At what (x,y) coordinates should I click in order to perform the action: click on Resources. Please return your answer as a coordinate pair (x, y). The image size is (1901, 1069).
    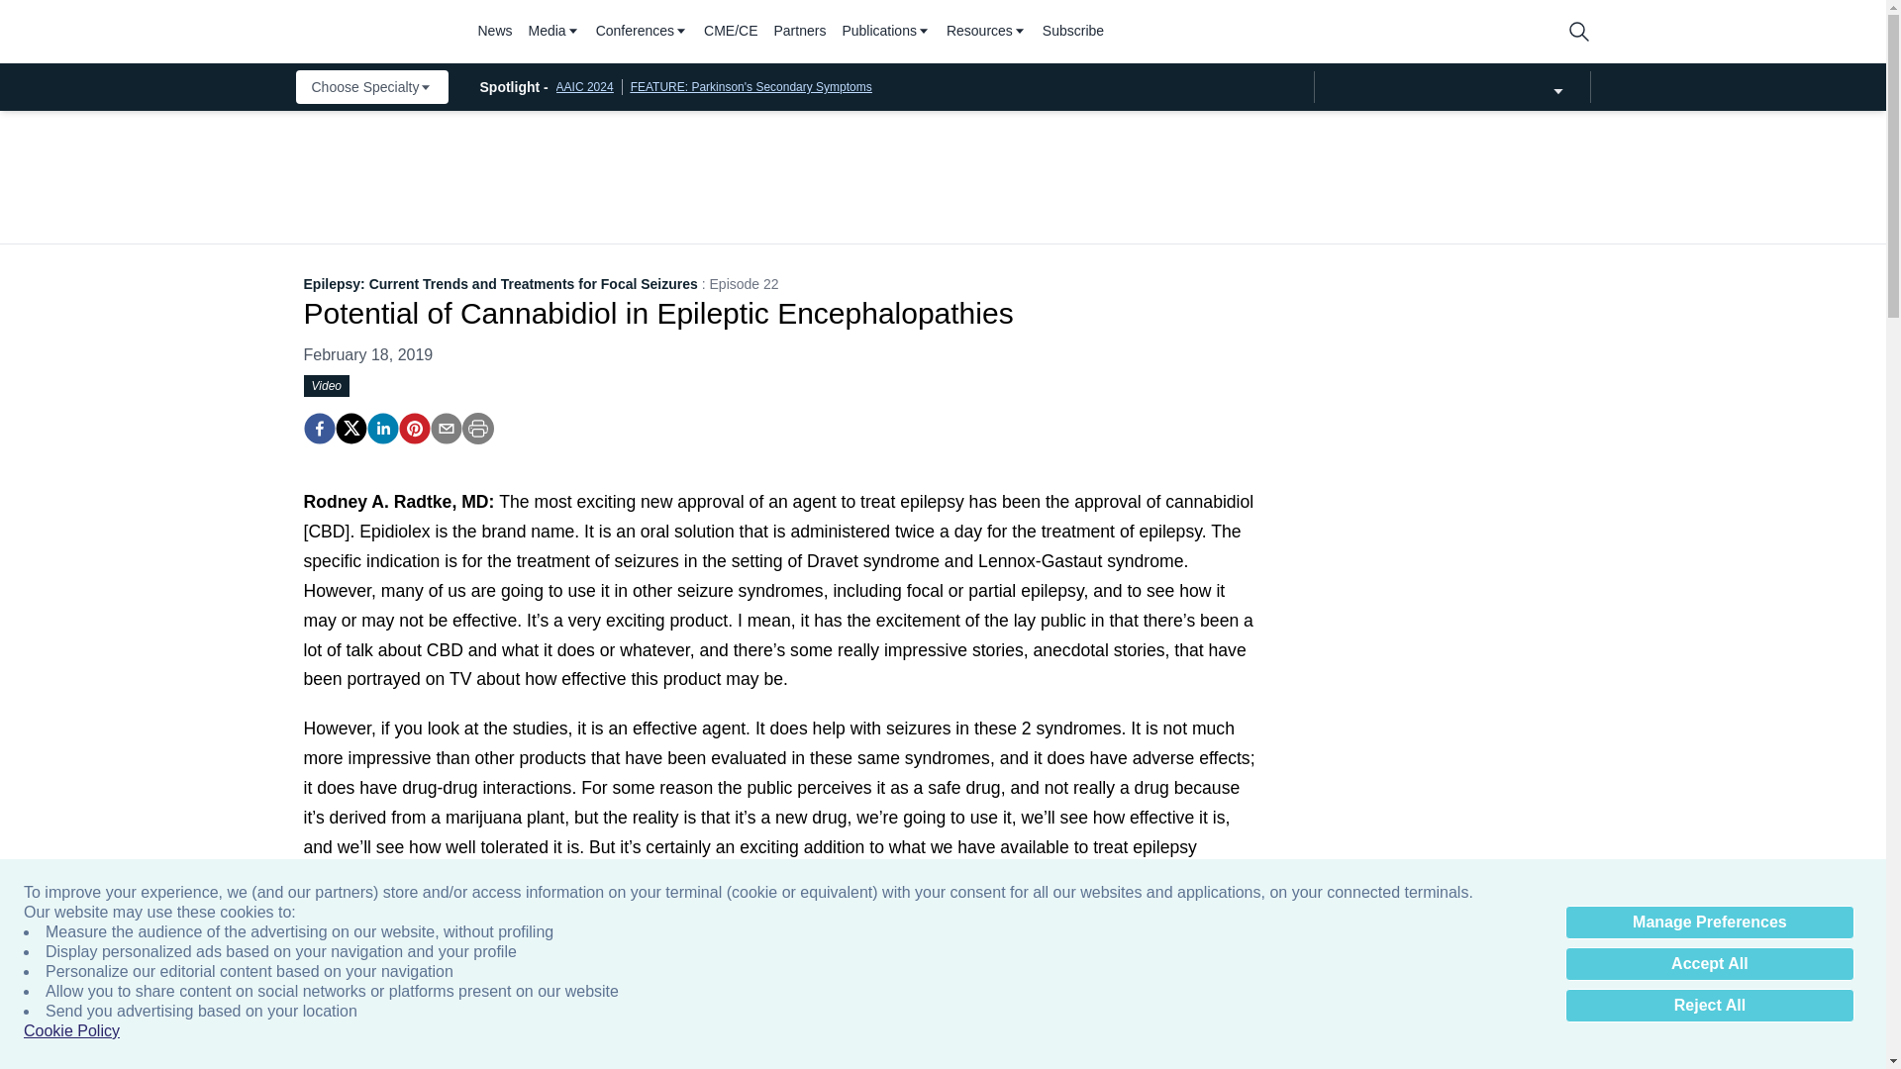
    Looking at the image, I should click on (986, 32).